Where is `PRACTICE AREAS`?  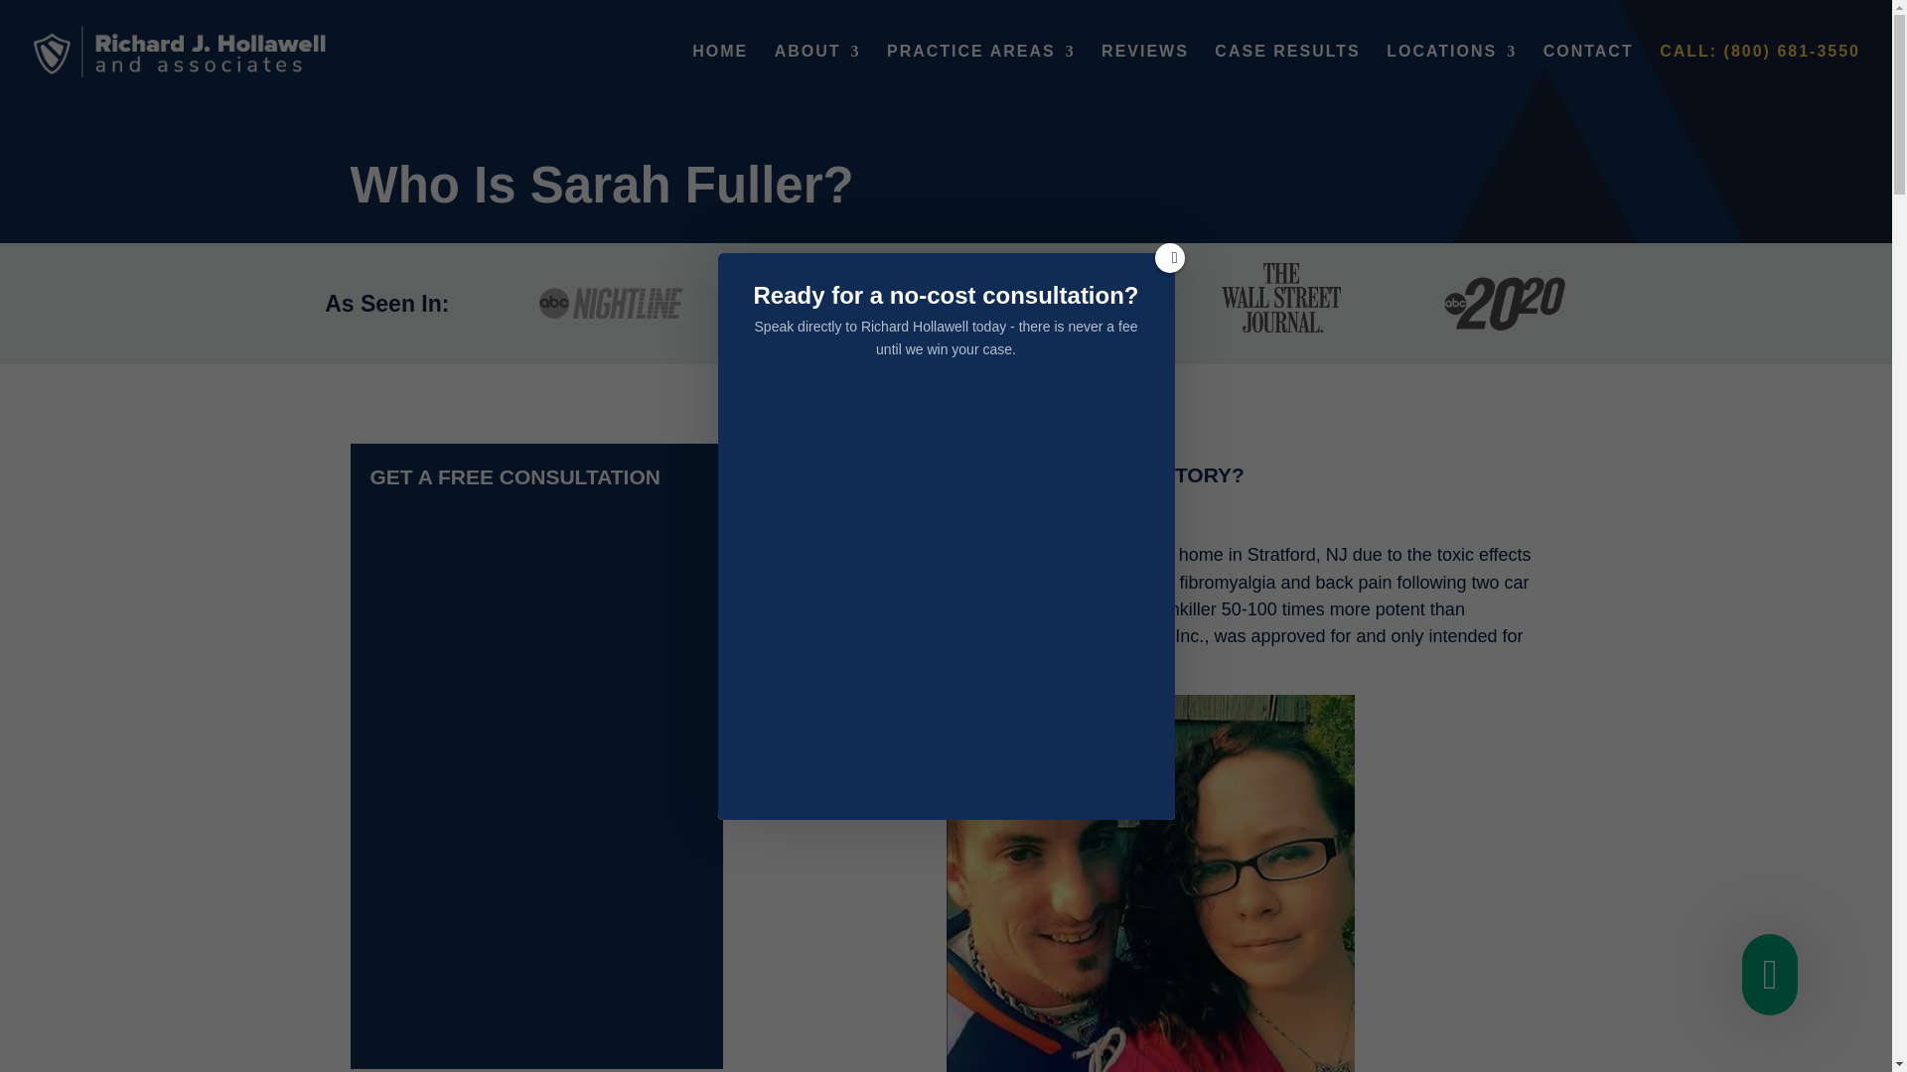 PRACTICE AREAS is located at coordinates (980, 73).